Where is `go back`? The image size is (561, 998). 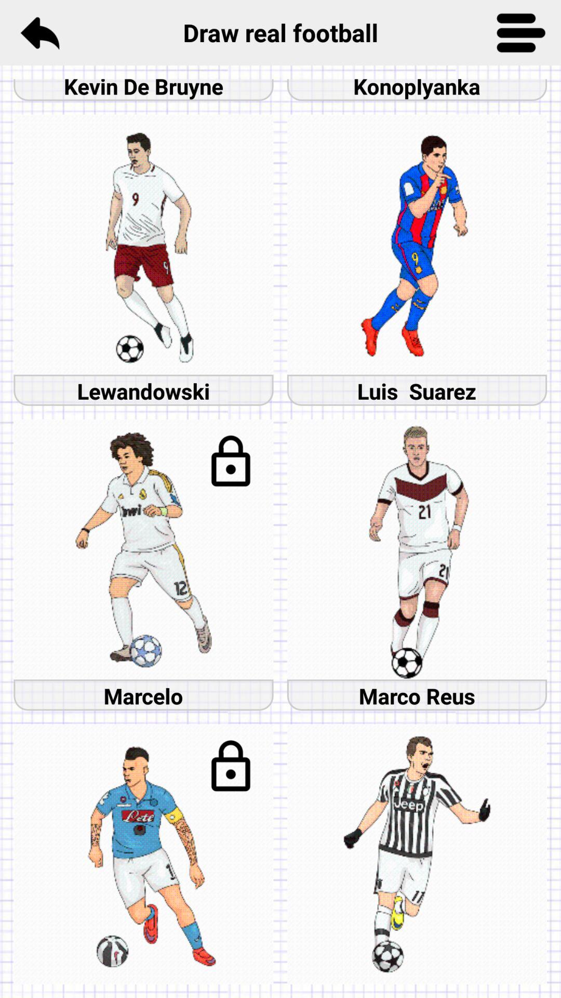
go back is located at coordinates (39, 33).